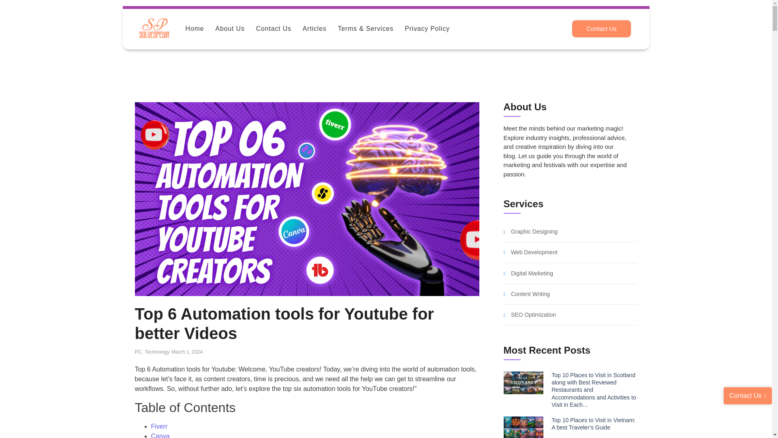 Image resolution: width=778 pixels, height=438 pixels. What do you see at coordinates (601, 28) in the screenshot?
I see `Contact Us` at bounding box center [601, 28].